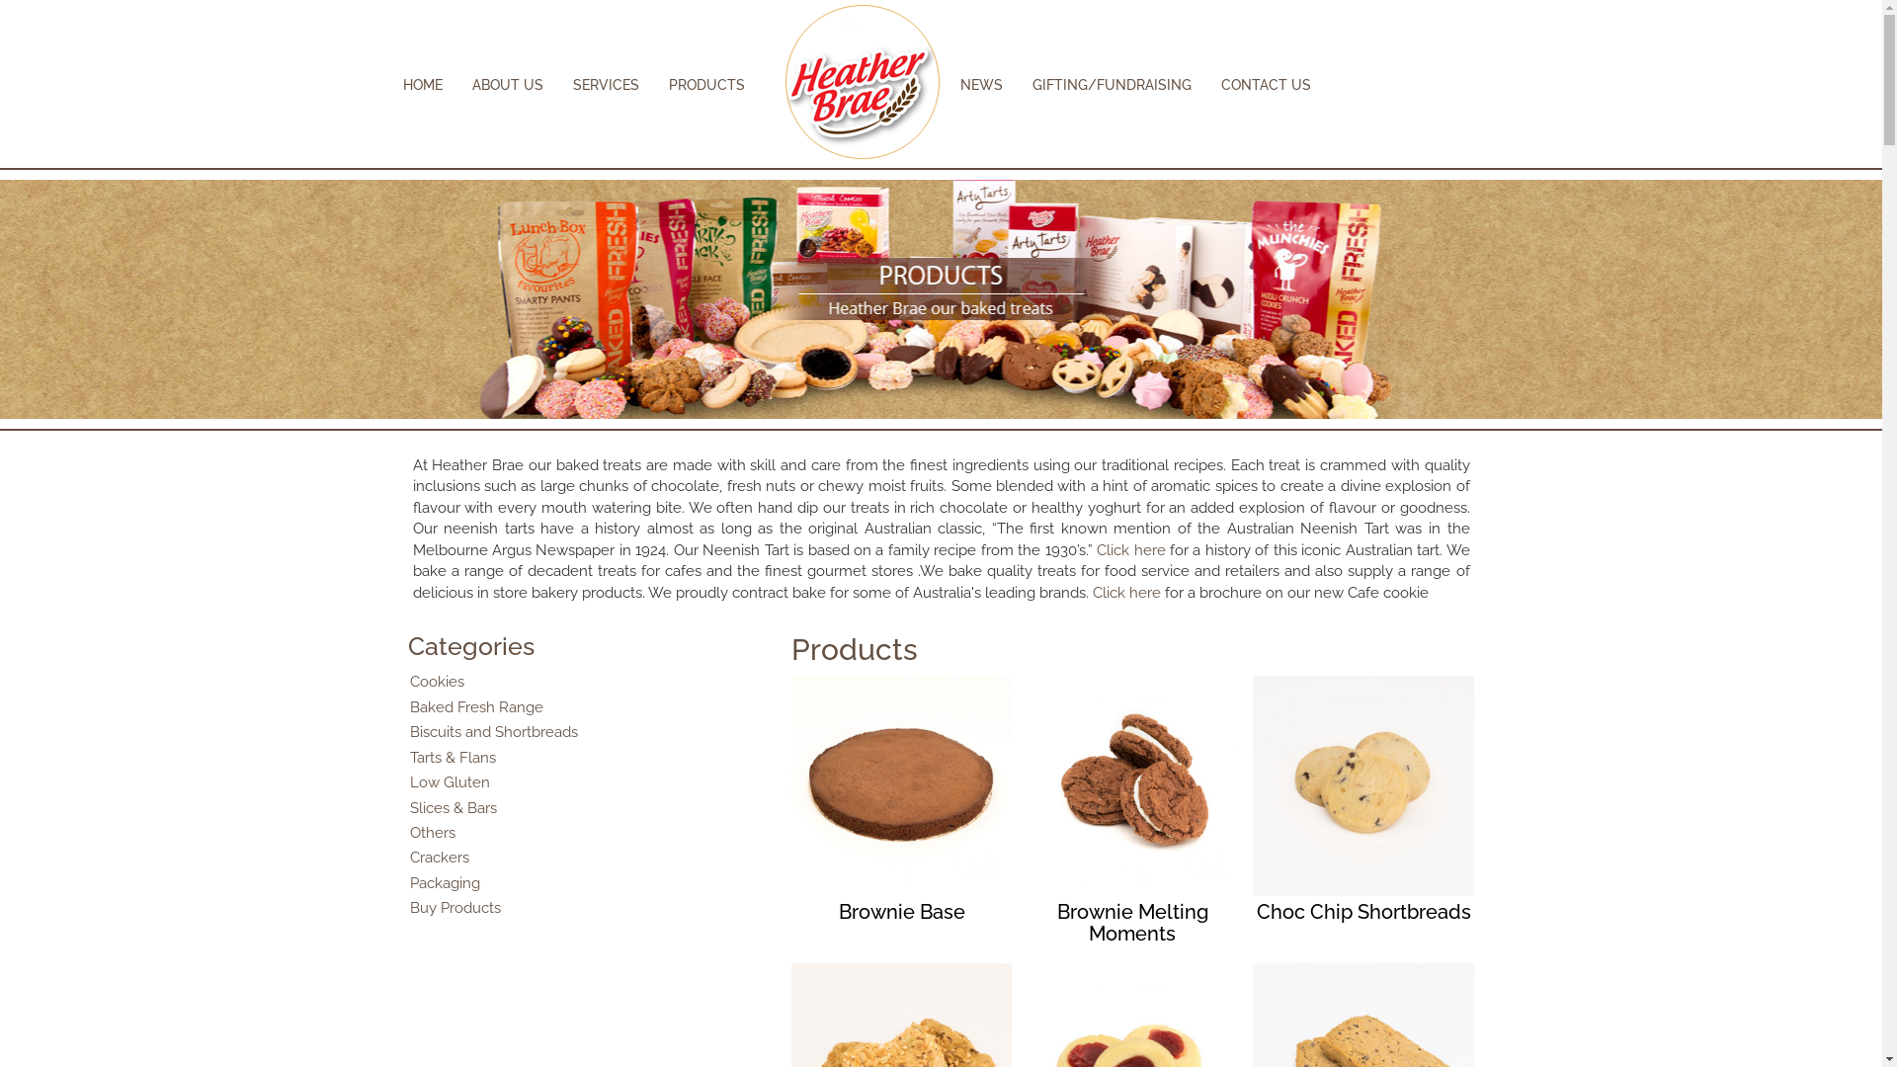 The image size is (1897, 1067). What do you see at coordinates (454, 908) in the screenshot?
I see `Buy Products` at bounding box center [454, 908].